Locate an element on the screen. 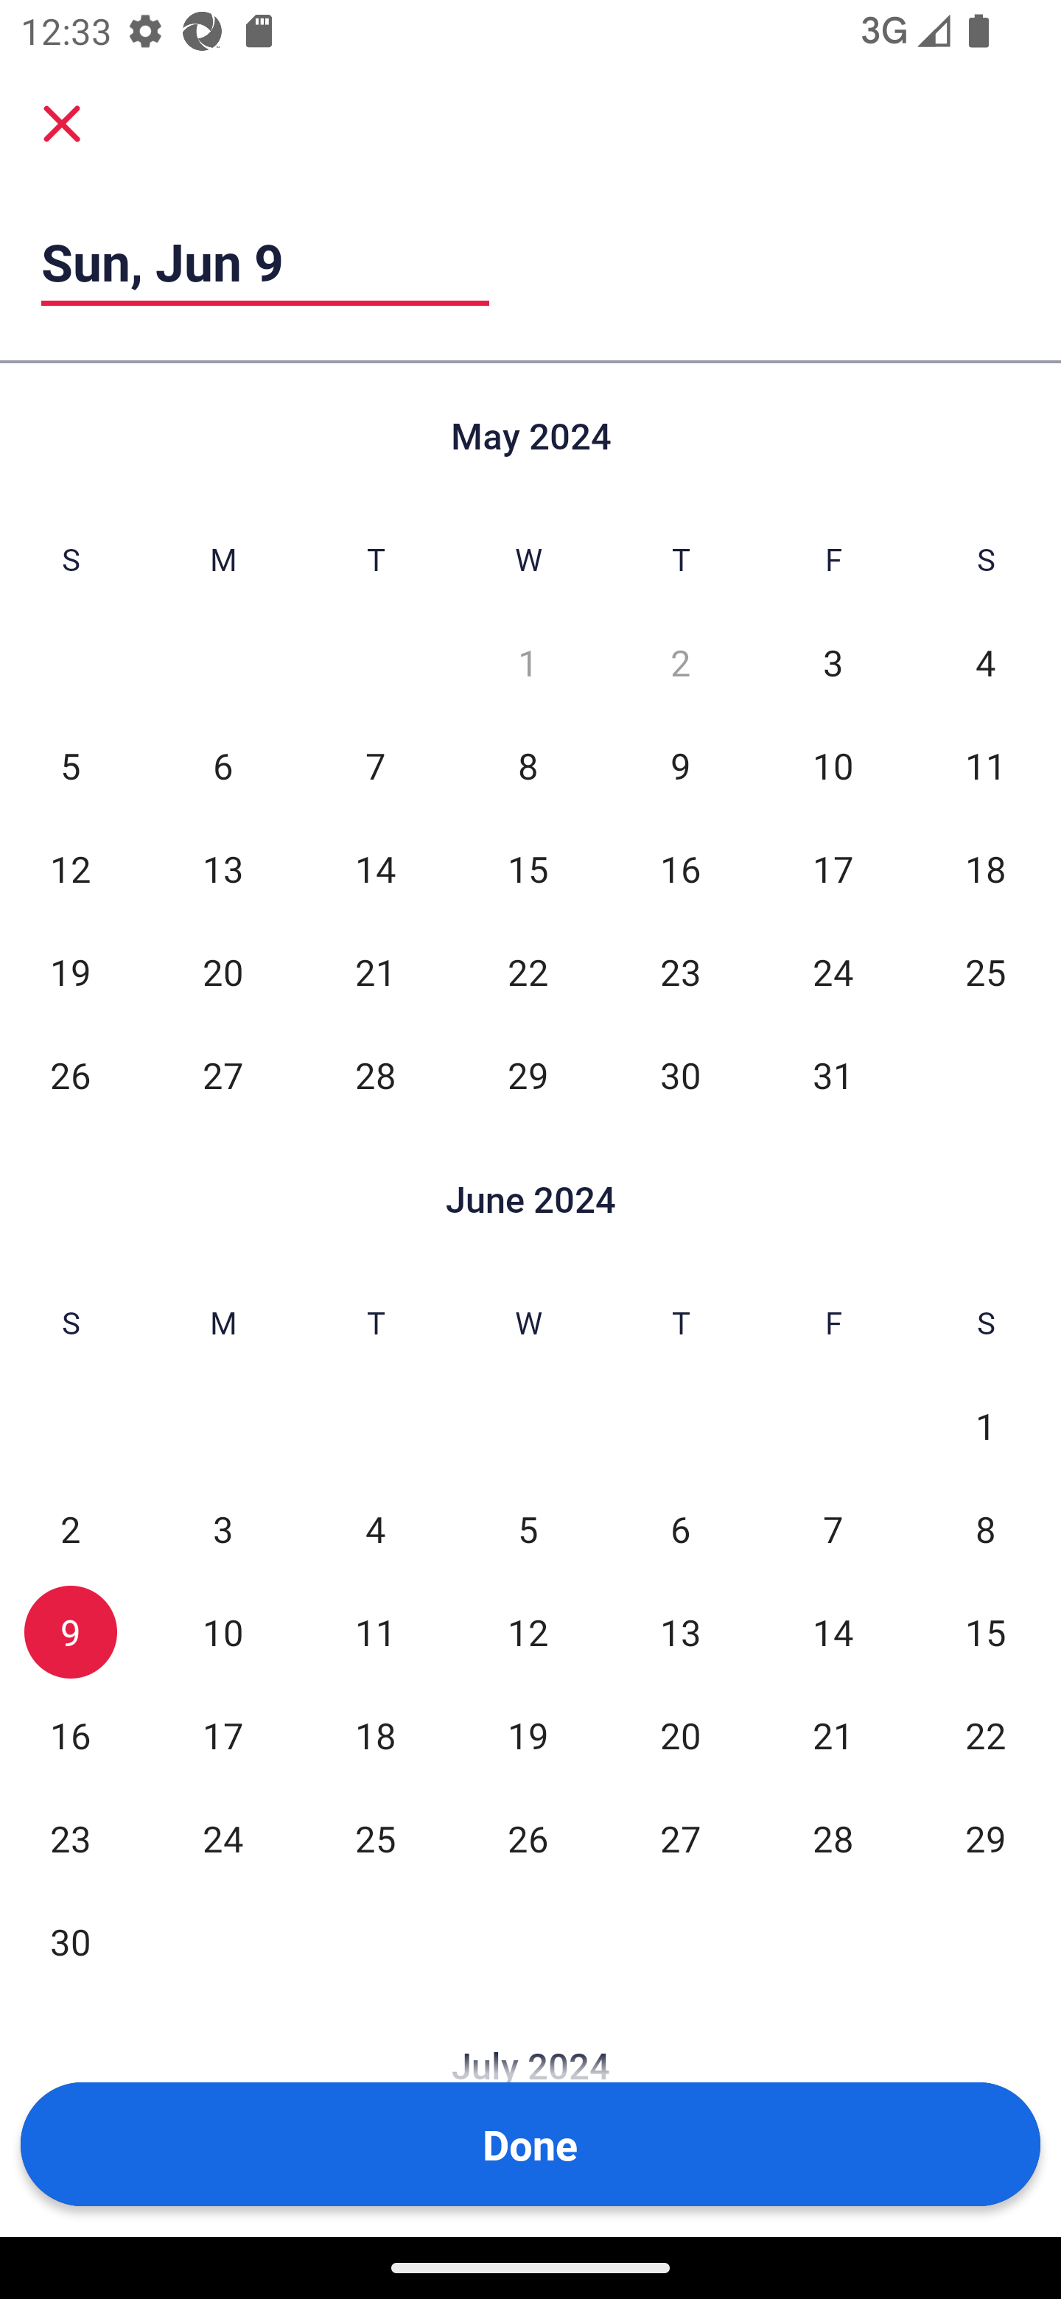  22 Wed, May 22, Not Selected is located at coordinates (528, 971).